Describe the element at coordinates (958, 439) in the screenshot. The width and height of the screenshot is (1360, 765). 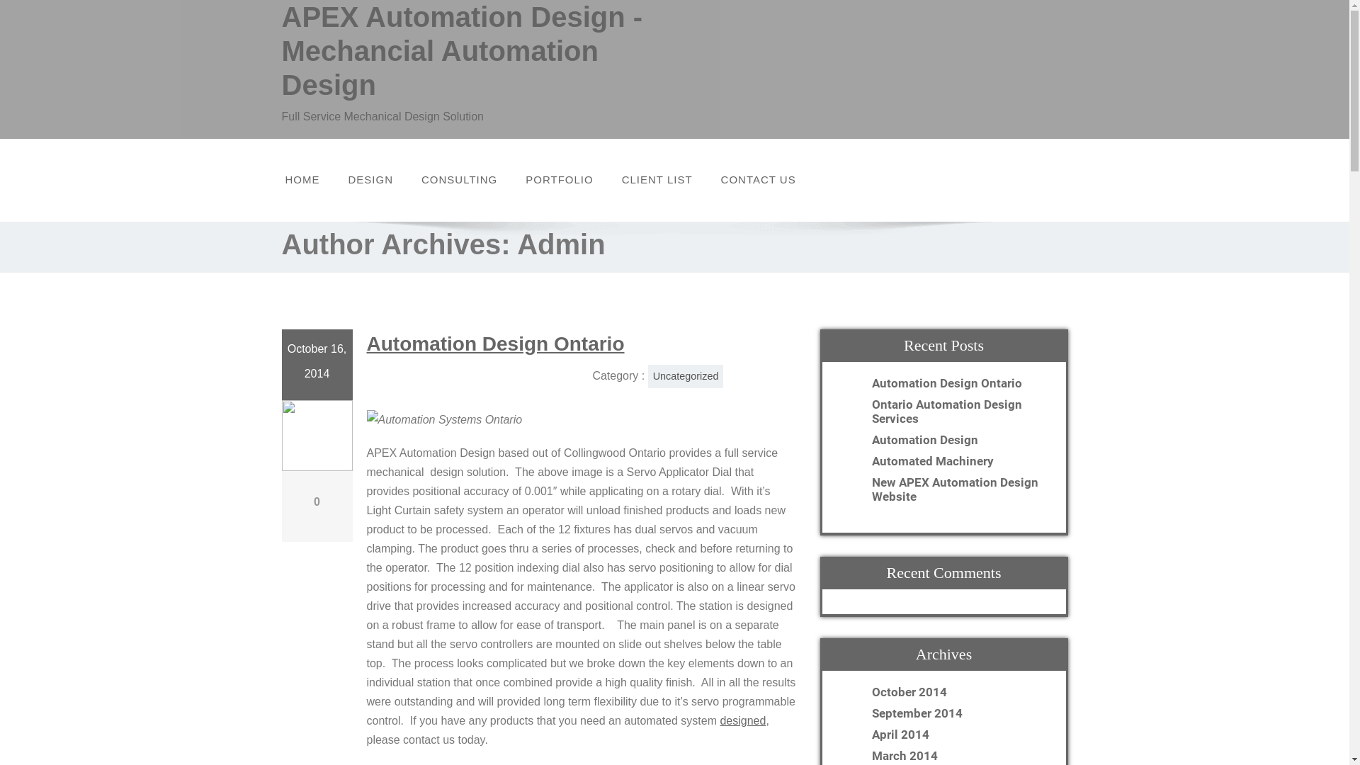
I see `Automation Design` at that location.